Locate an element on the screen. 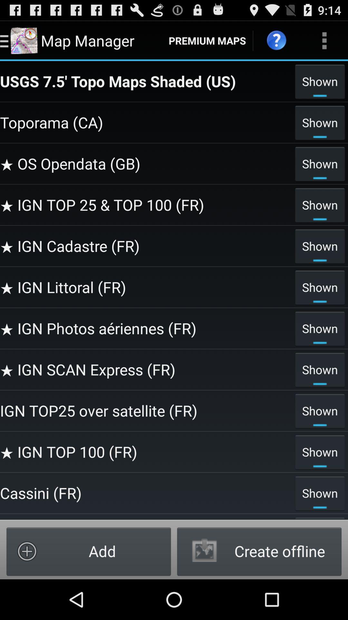  click icon below the premium maps item is located at coordinates (146, 81).